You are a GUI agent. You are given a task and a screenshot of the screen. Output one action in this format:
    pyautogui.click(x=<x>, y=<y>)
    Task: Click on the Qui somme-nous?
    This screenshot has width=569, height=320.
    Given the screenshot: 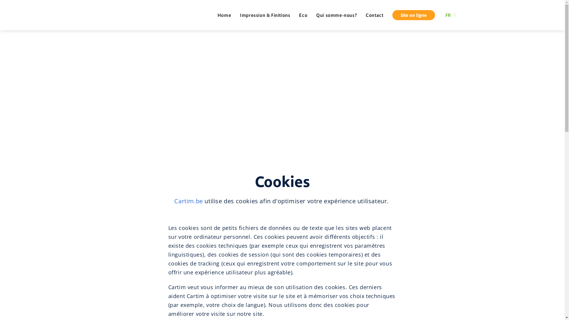 What is the action you would take?
    pyautogui.click(x=337, y=15)
    